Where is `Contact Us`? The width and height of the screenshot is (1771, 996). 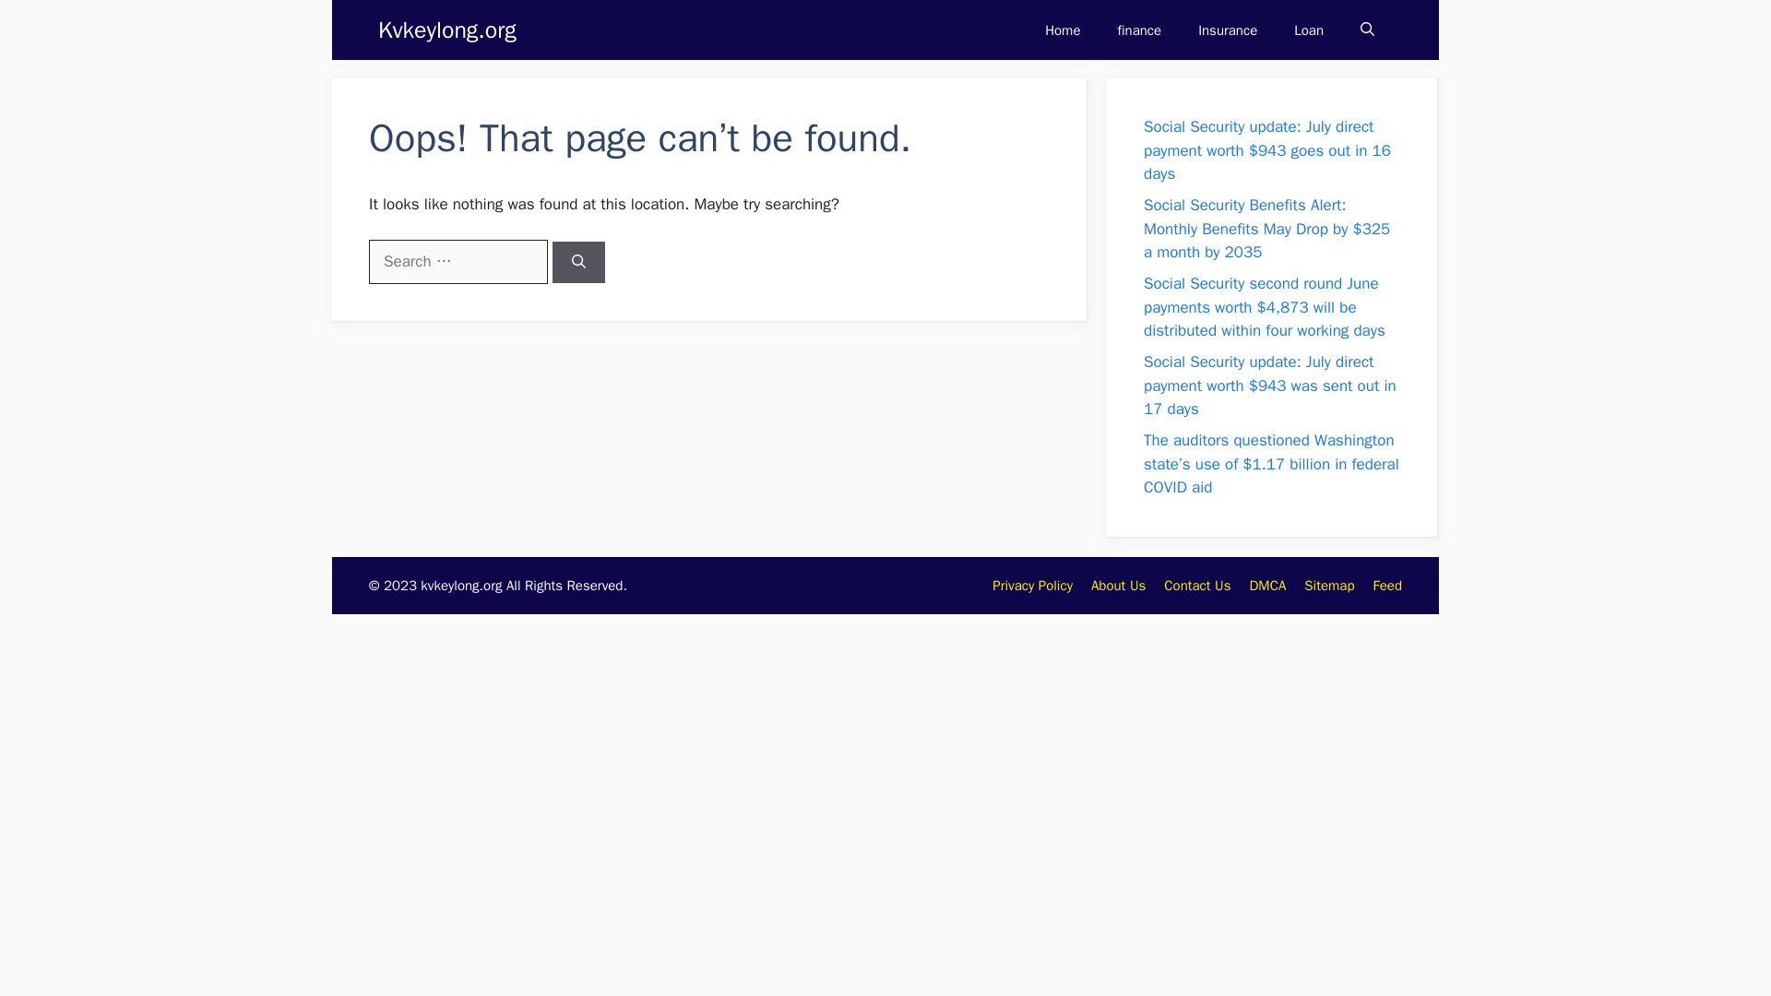
Contact Us is located at coordinates (1197, 585).